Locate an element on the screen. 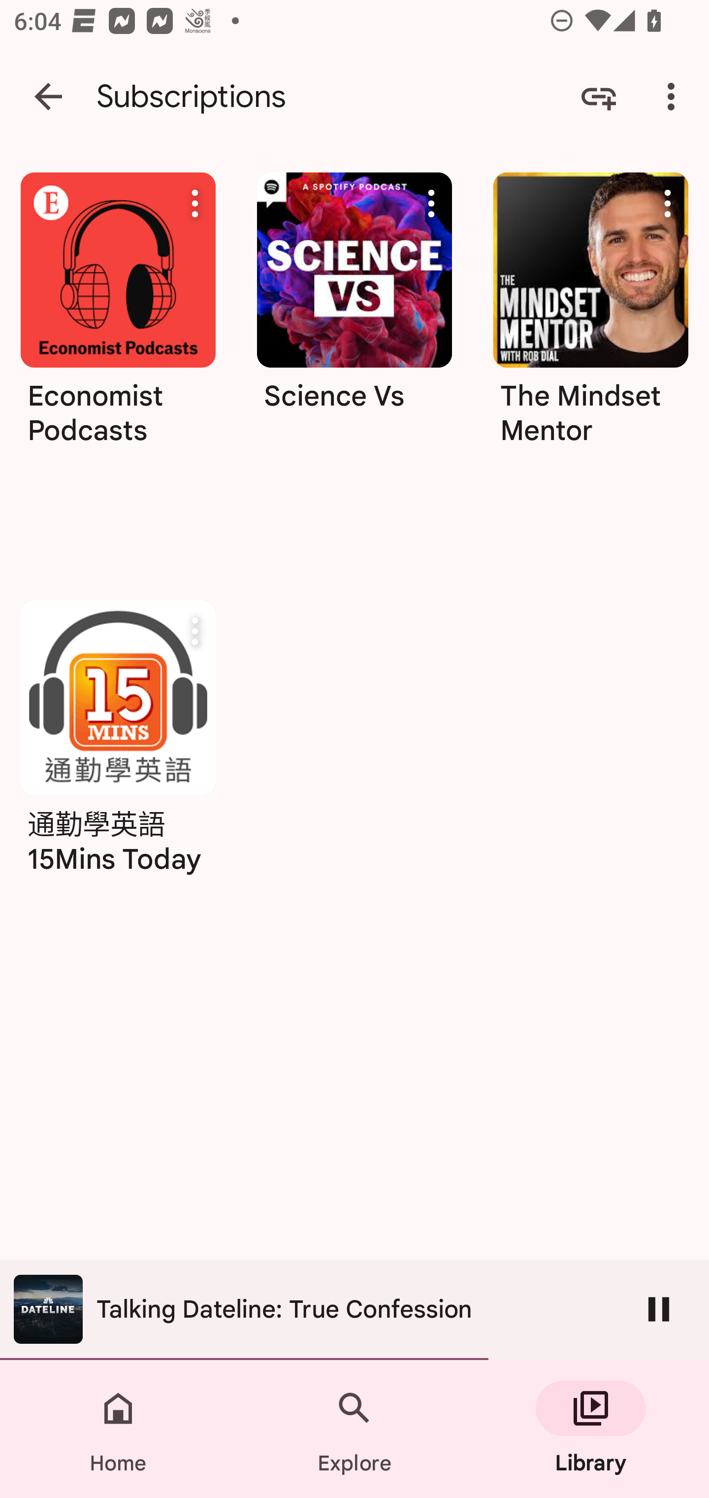  Pause is located at coordinates (659, 1309).